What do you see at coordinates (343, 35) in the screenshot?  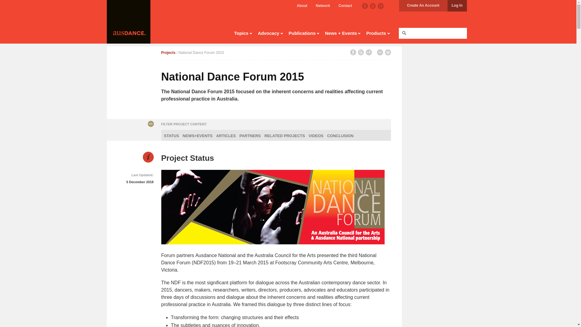 I see `News + Events` at bounding box center [343, 35].